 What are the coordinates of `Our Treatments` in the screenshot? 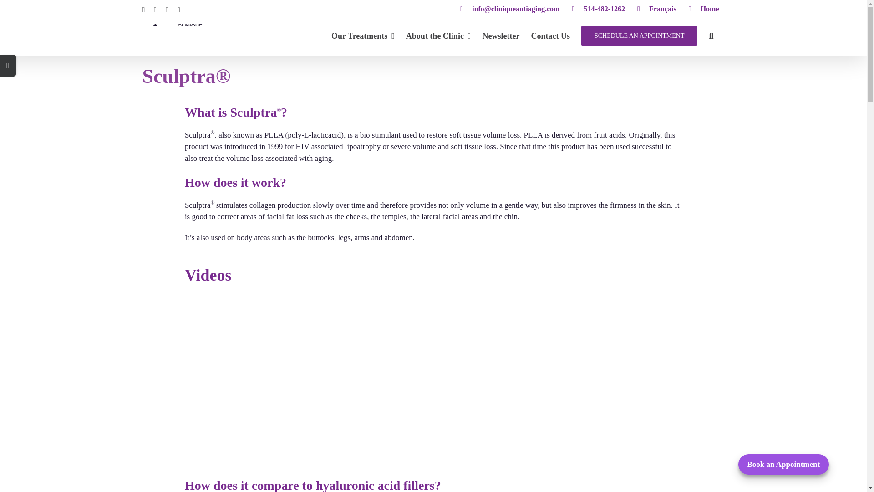 It's located at (363, 36).